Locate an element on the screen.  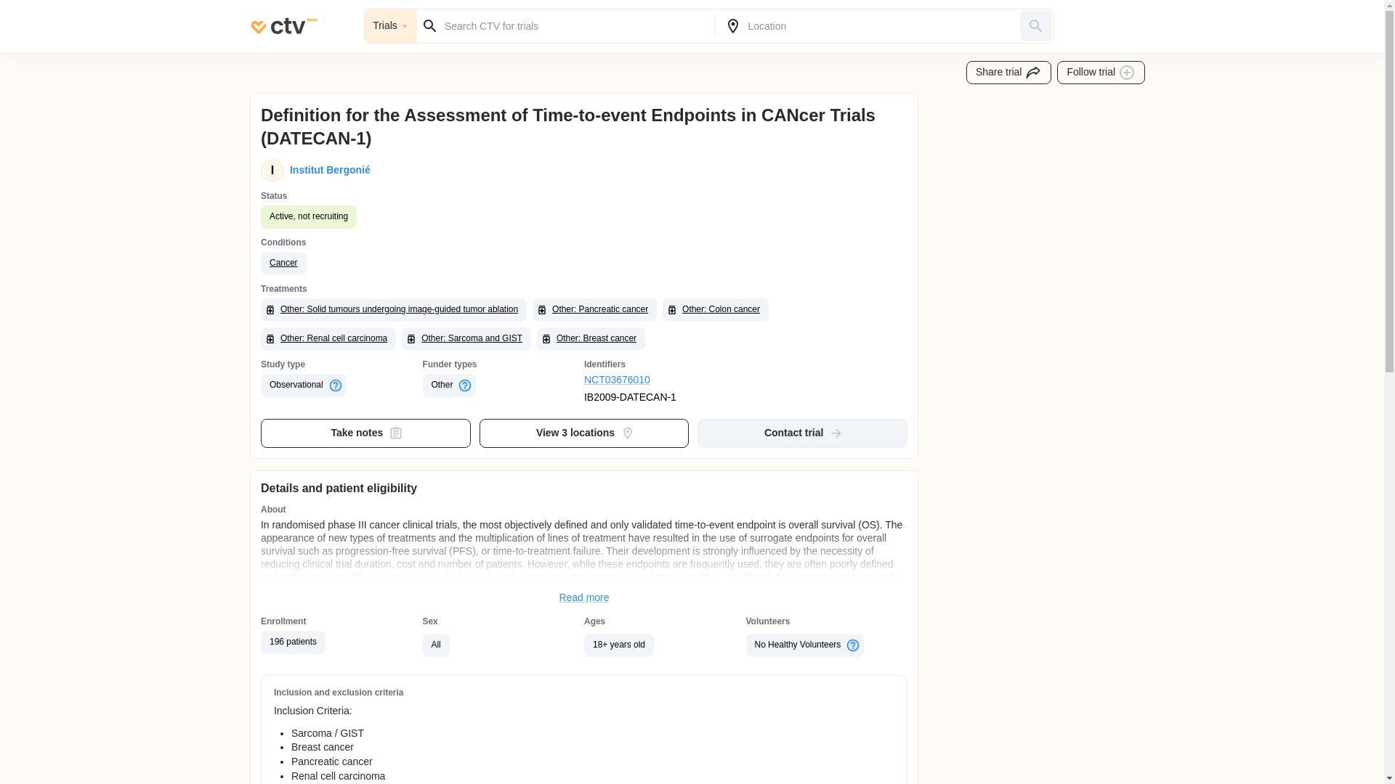
View 3 locations is located at coordinates (584, 433).